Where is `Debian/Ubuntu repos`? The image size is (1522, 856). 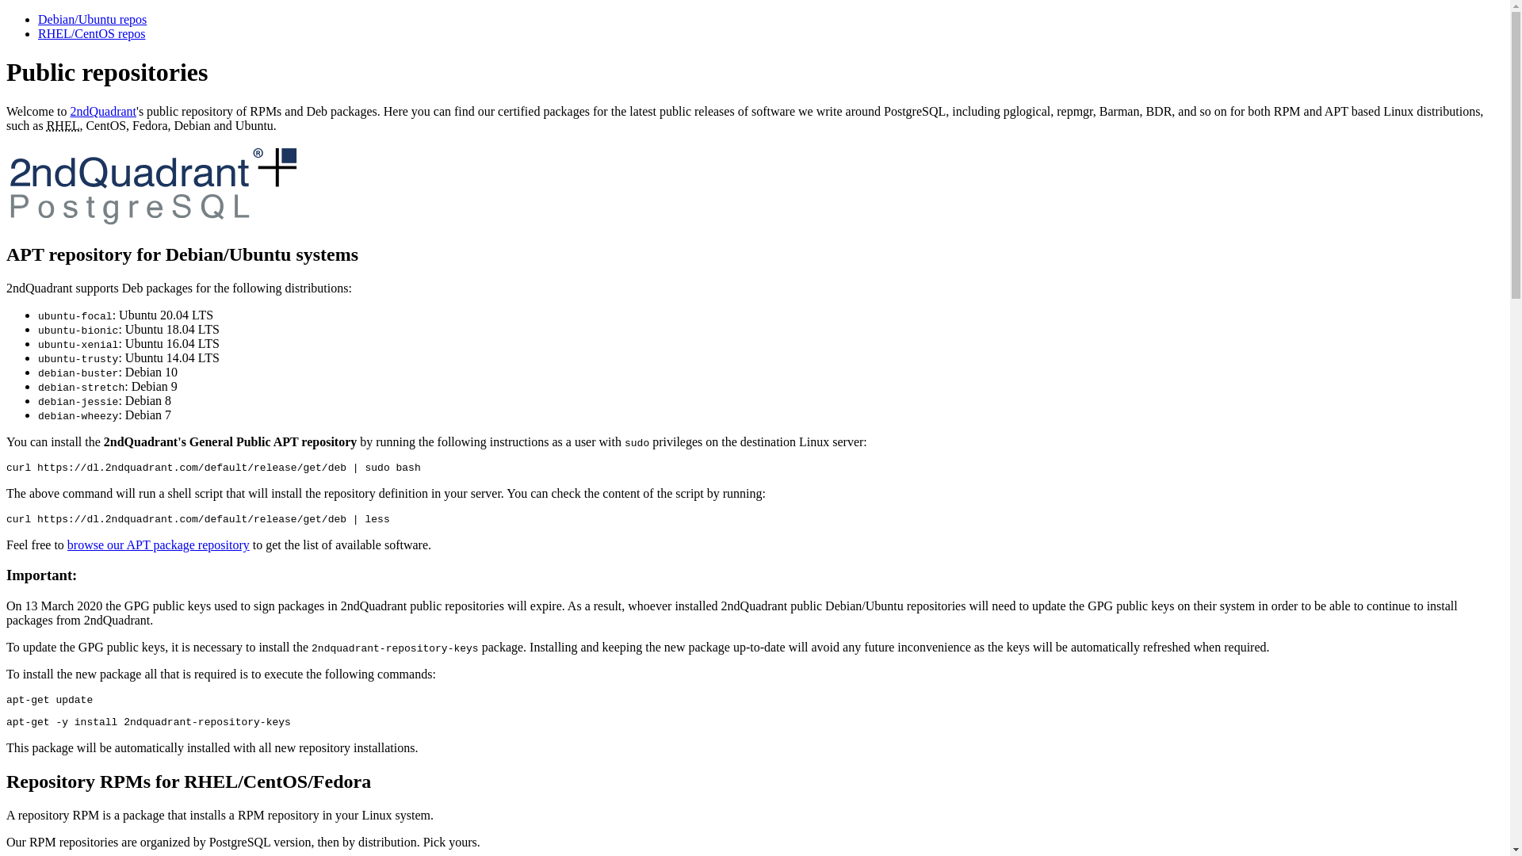
Debian/Ubuntu repos is located at coordinates (92, 19).